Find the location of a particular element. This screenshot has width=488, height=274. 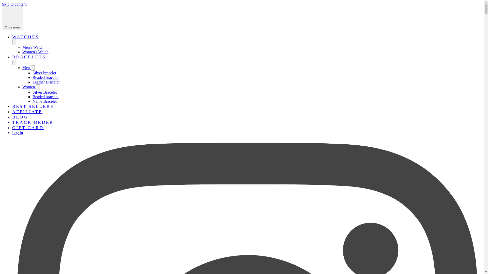

BRACELETS is located at coordinates (29, 57).